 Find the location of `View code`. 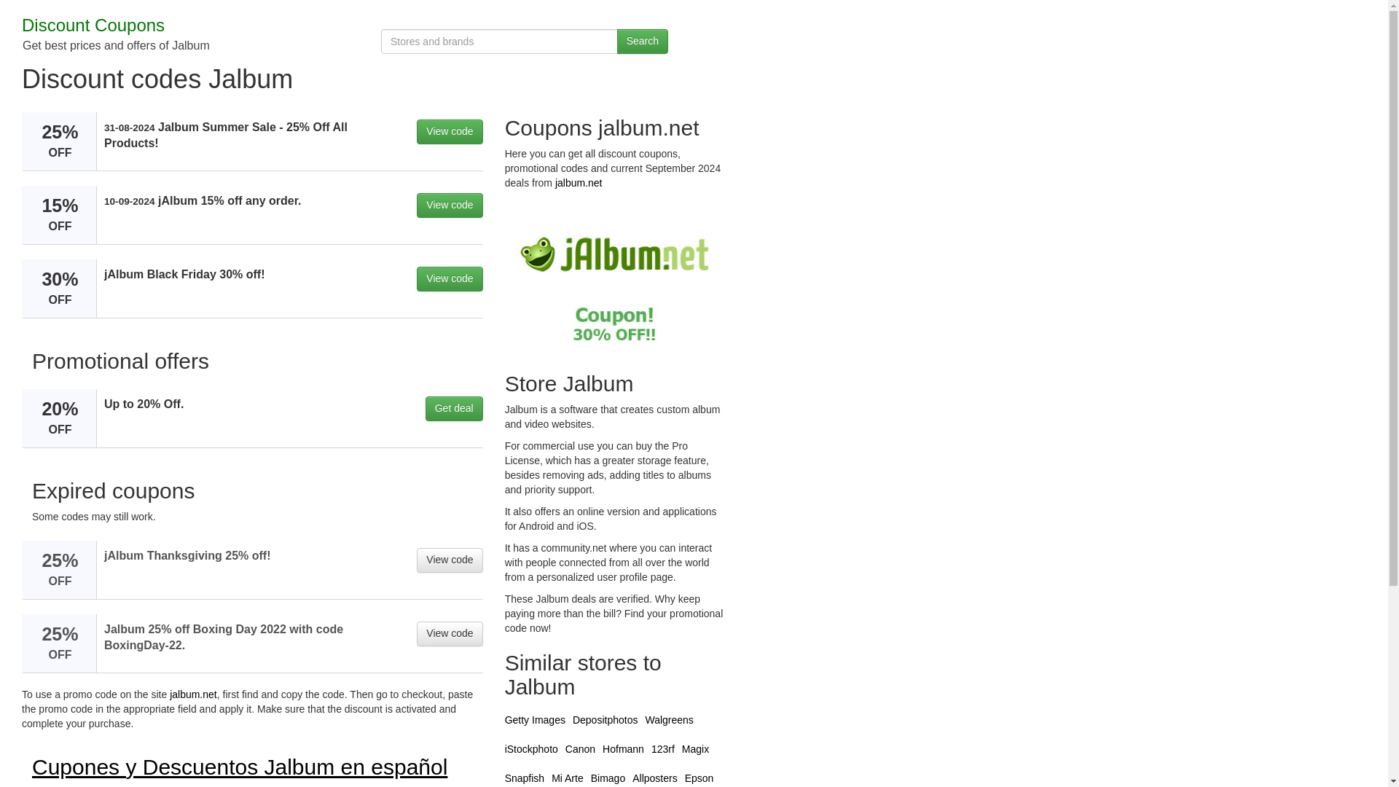

View code is located at coordinates (450, 634).